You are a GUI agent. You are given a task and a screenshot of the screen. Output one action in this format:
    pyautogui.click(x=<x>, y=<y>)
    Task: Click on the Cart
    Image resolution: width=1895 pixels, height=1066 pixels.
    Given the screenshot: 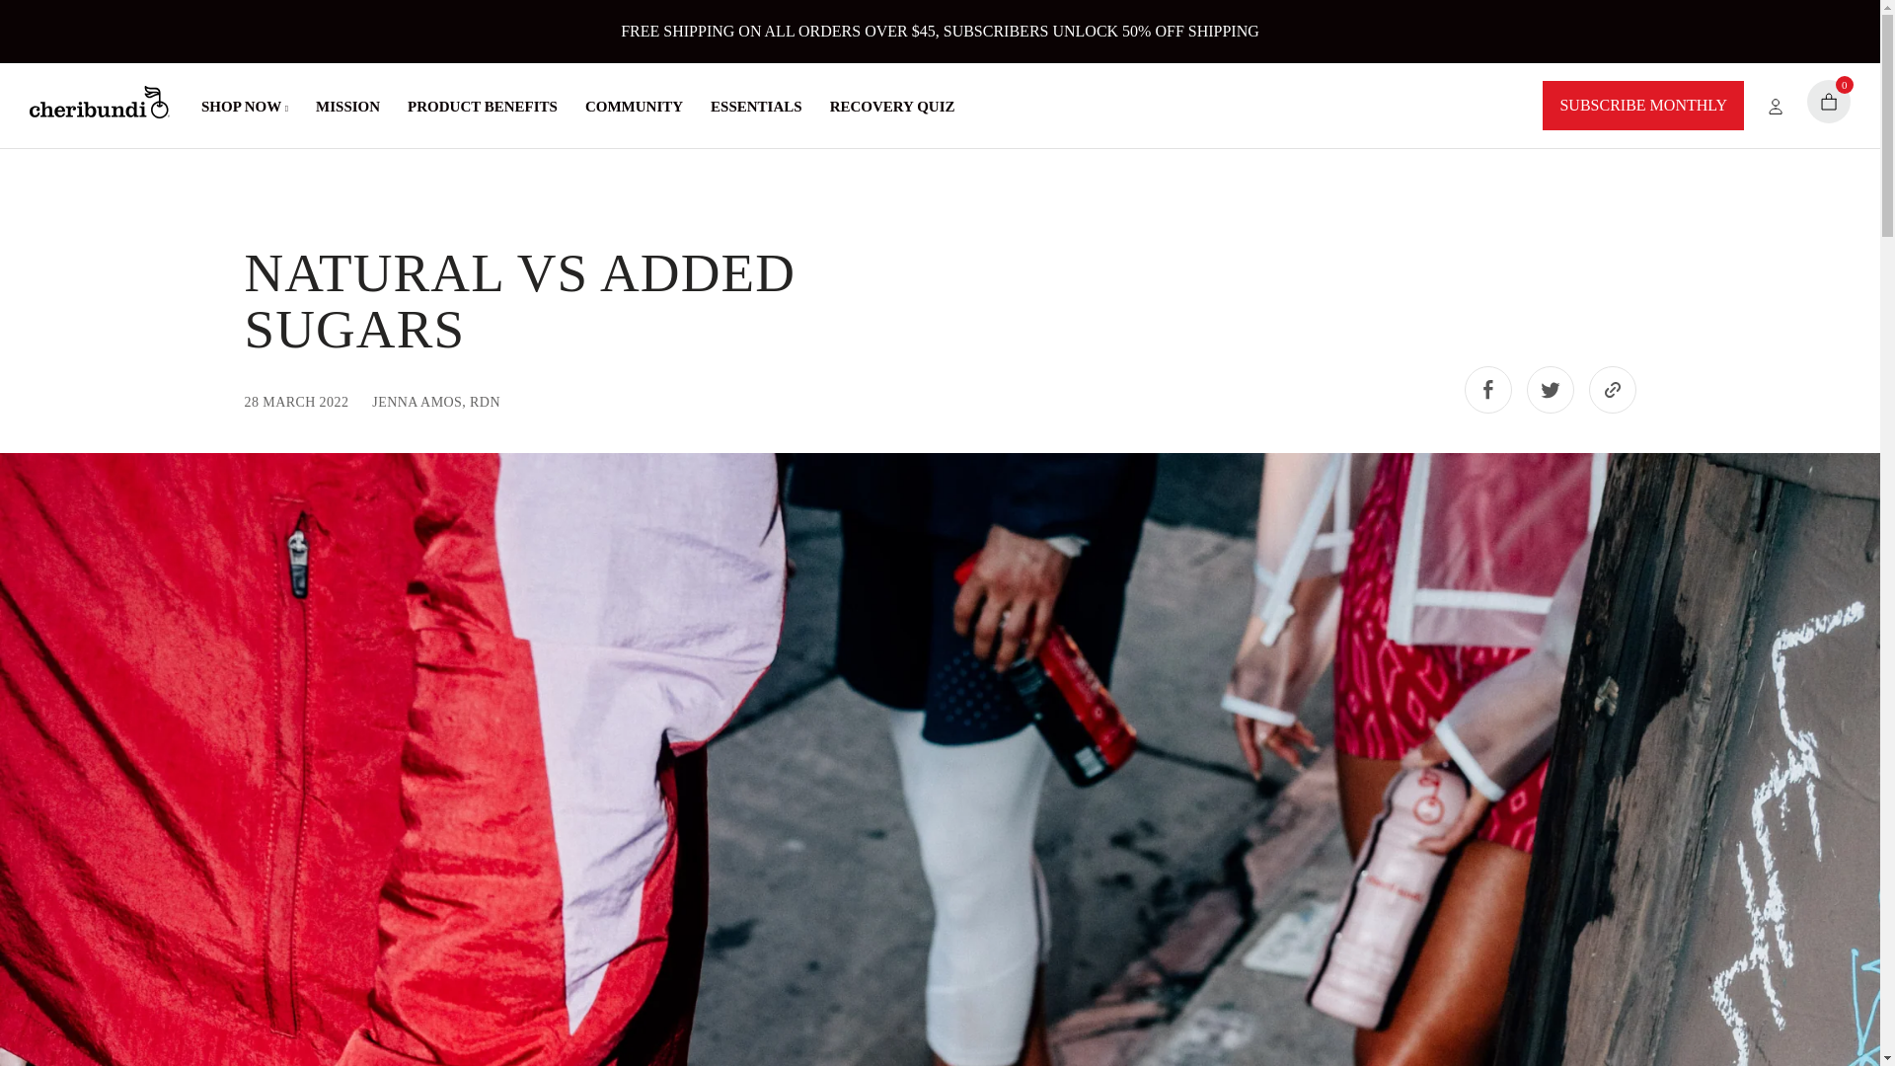 What is the action you would take?
    pyautogui.click(x=1829, y=102)
    